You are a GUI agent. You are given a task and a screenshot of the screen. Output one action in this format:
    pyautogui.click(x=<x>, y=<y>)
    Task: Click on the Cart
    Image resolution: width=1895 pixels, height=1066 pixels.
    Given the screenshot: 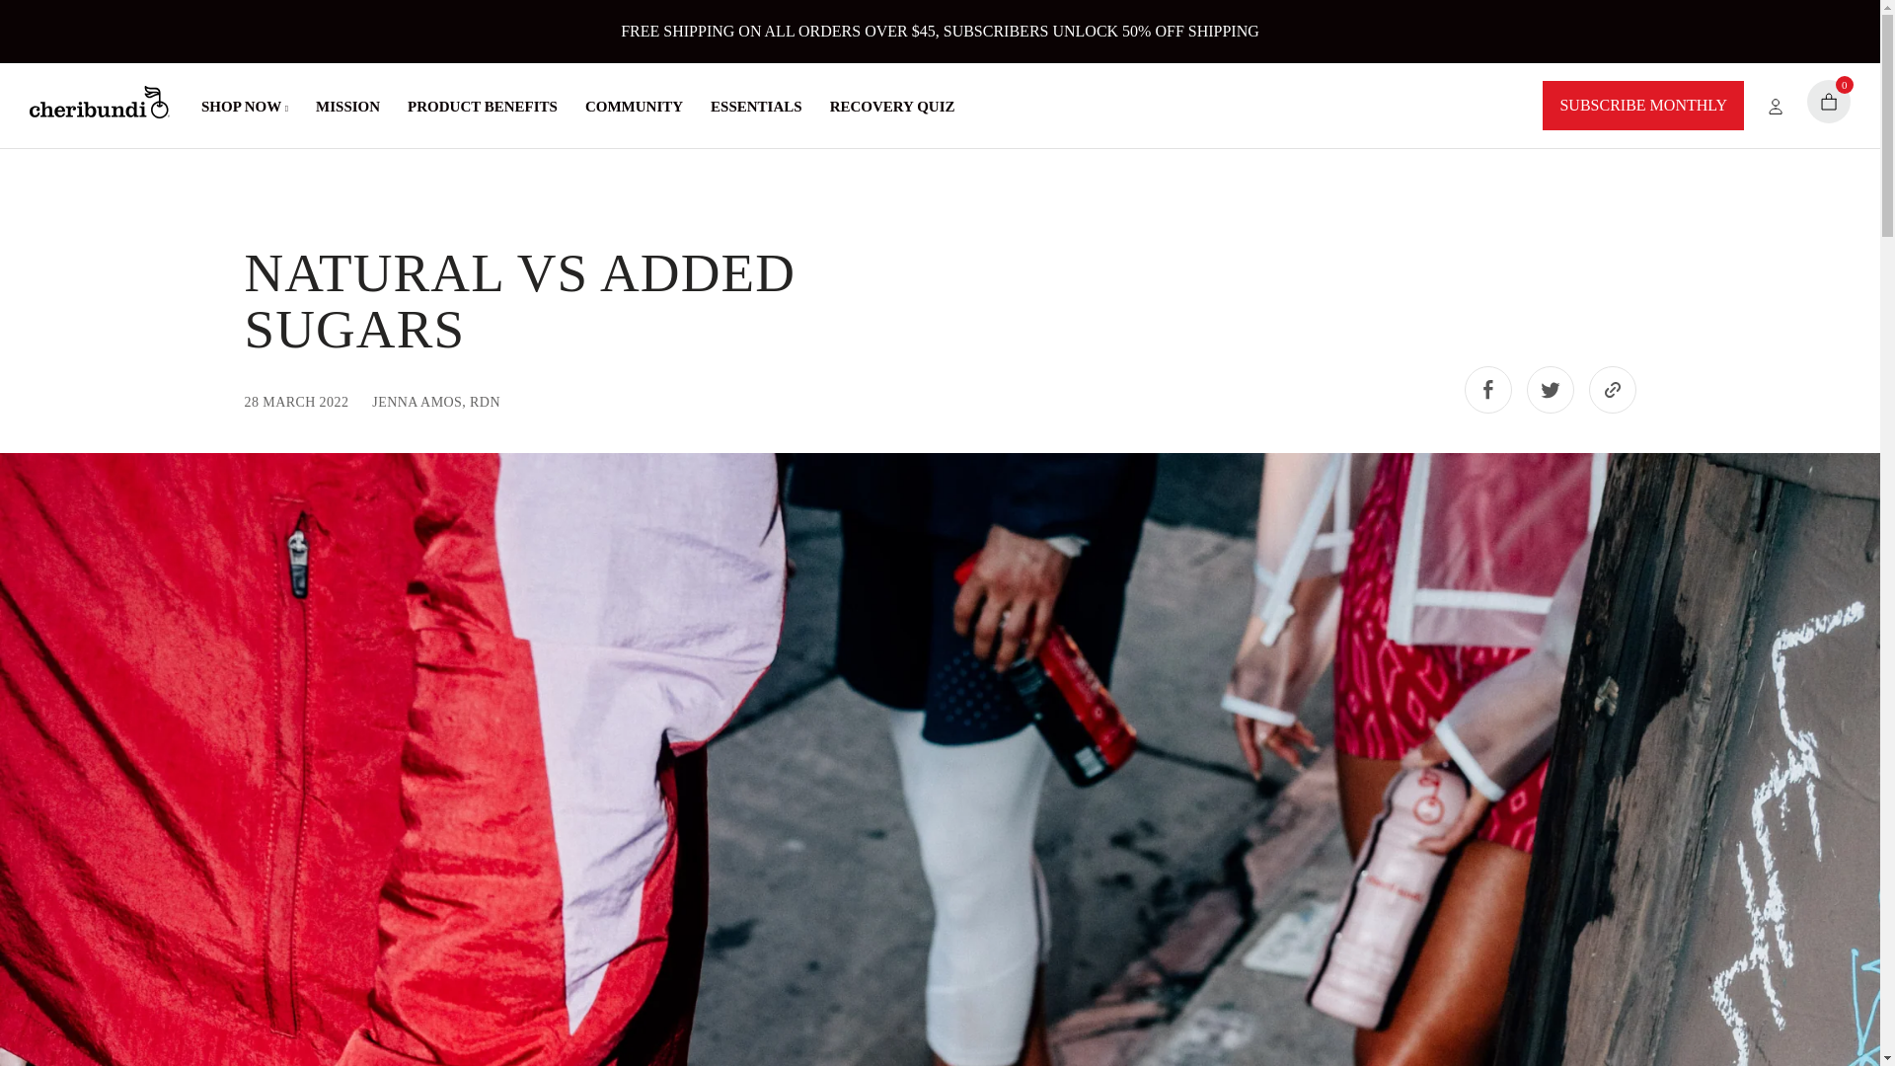 What is the action you would take?
    pyautogui.click(x=1829, y=102)
    